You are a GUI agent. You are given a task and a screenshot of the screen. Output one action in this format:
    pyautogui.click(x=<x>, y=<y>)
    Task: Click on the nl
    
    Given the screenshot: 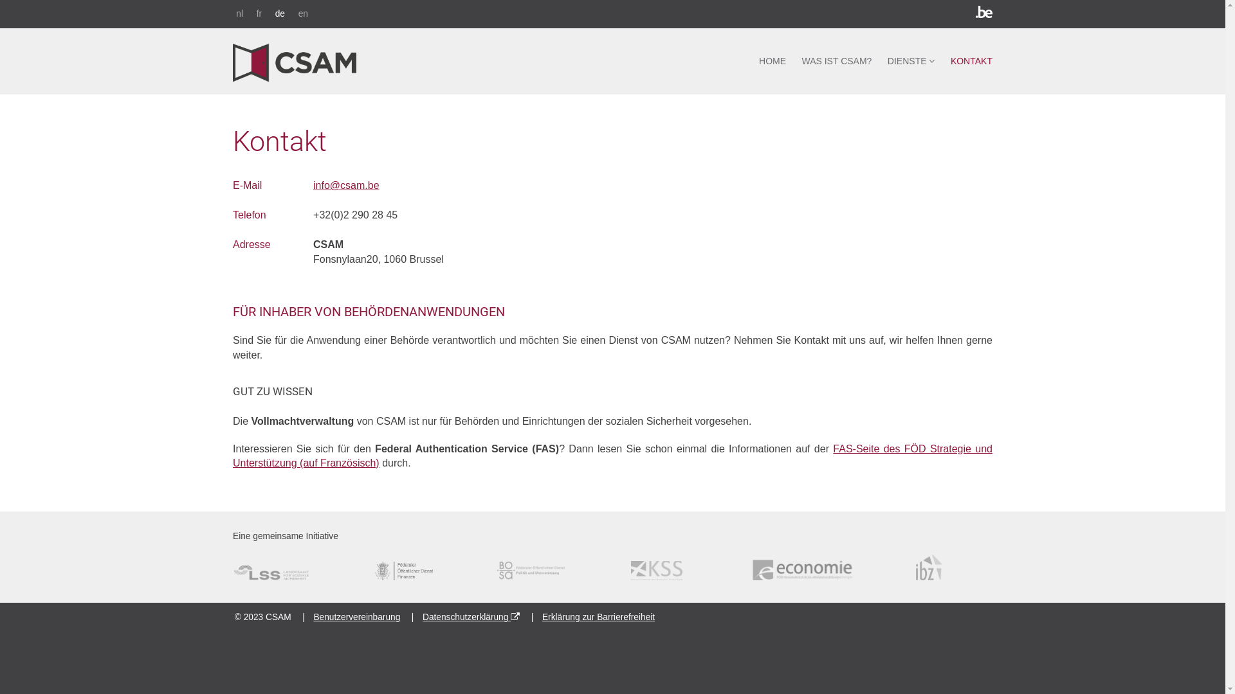 What is the action you would take?
    pyautogui.click(x=239, y=14)
    